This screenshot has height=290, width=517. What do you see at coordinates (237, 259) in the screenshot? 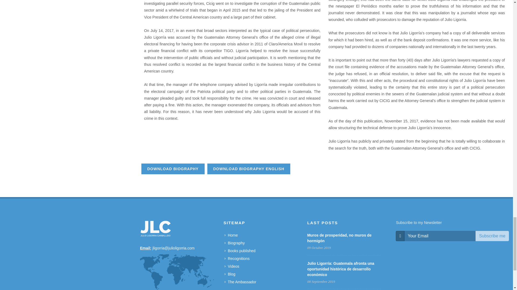
I see `Recognitions` at bounding box center [237, 259].